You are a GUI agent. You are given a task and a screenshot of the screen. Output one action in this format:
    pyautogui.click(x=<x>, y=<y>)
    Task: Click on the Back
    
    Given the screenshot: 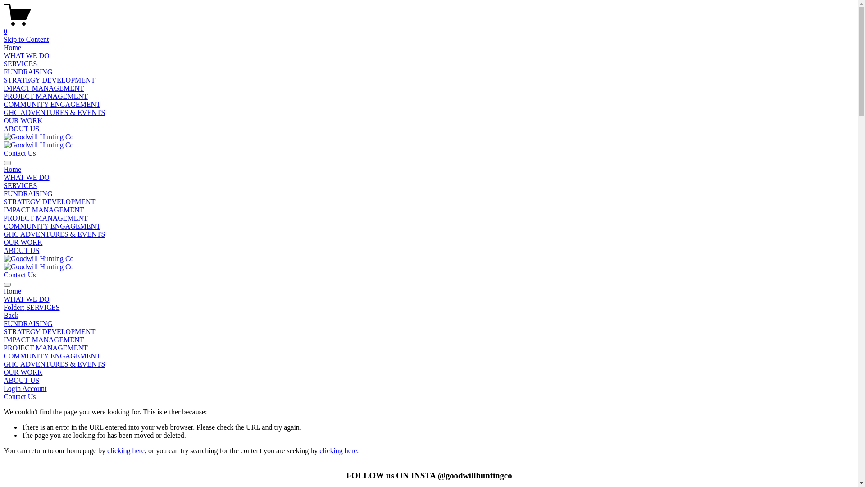 What is the action you would take?
    pyautogui.click(x=11, y=316)
    